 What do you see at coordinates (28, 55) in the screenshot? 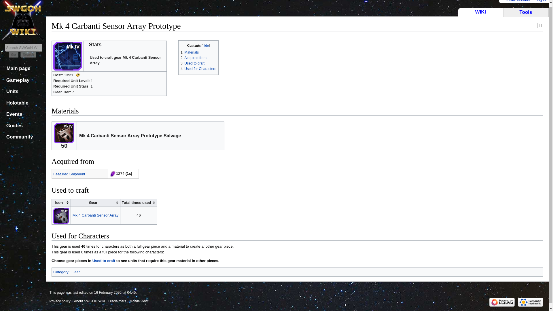
I see `Search` at bounding box center [28, 55].